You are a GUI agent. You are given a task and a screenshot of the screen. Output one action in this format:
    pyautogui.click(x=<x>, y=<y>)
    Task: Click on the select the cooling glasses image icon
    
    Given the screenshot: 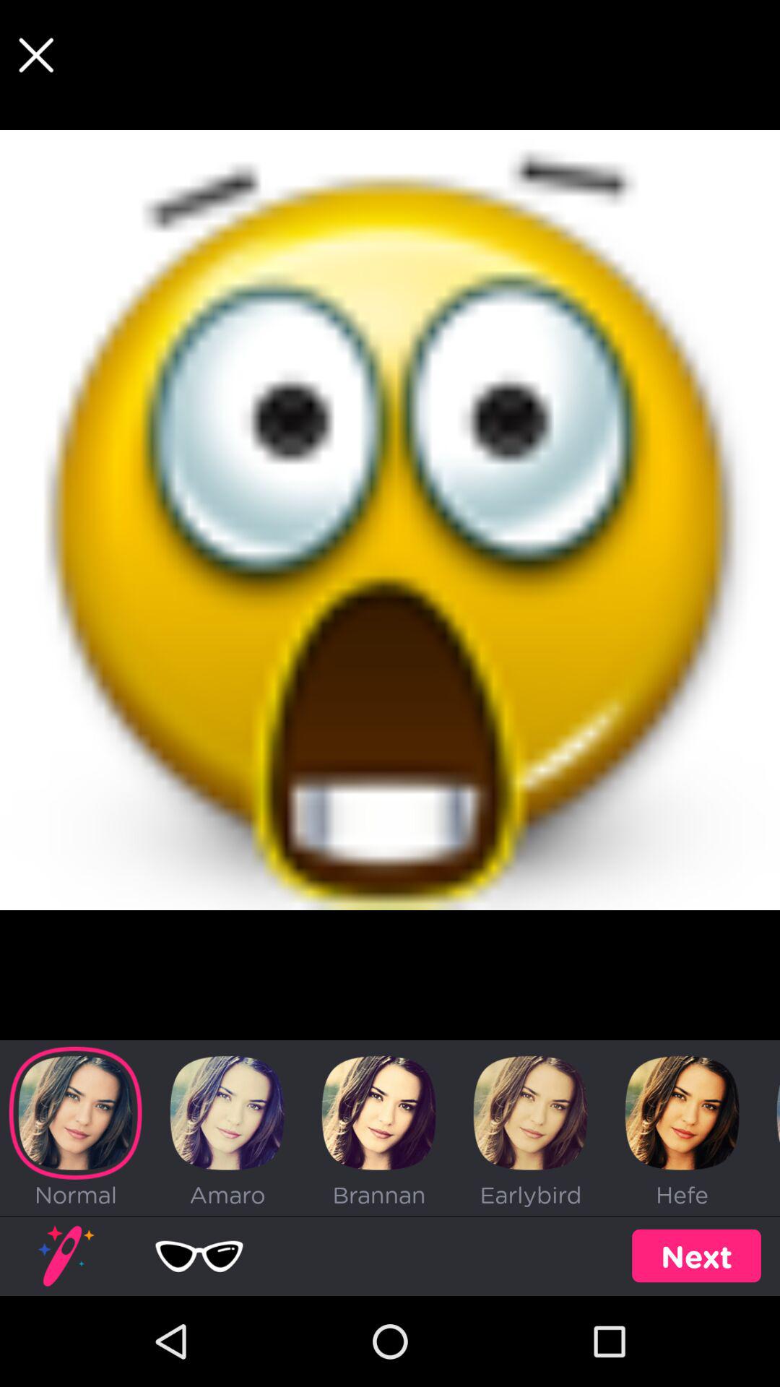 What is the action you would take?
    pyautogui.click(x=199, y=1256)
    